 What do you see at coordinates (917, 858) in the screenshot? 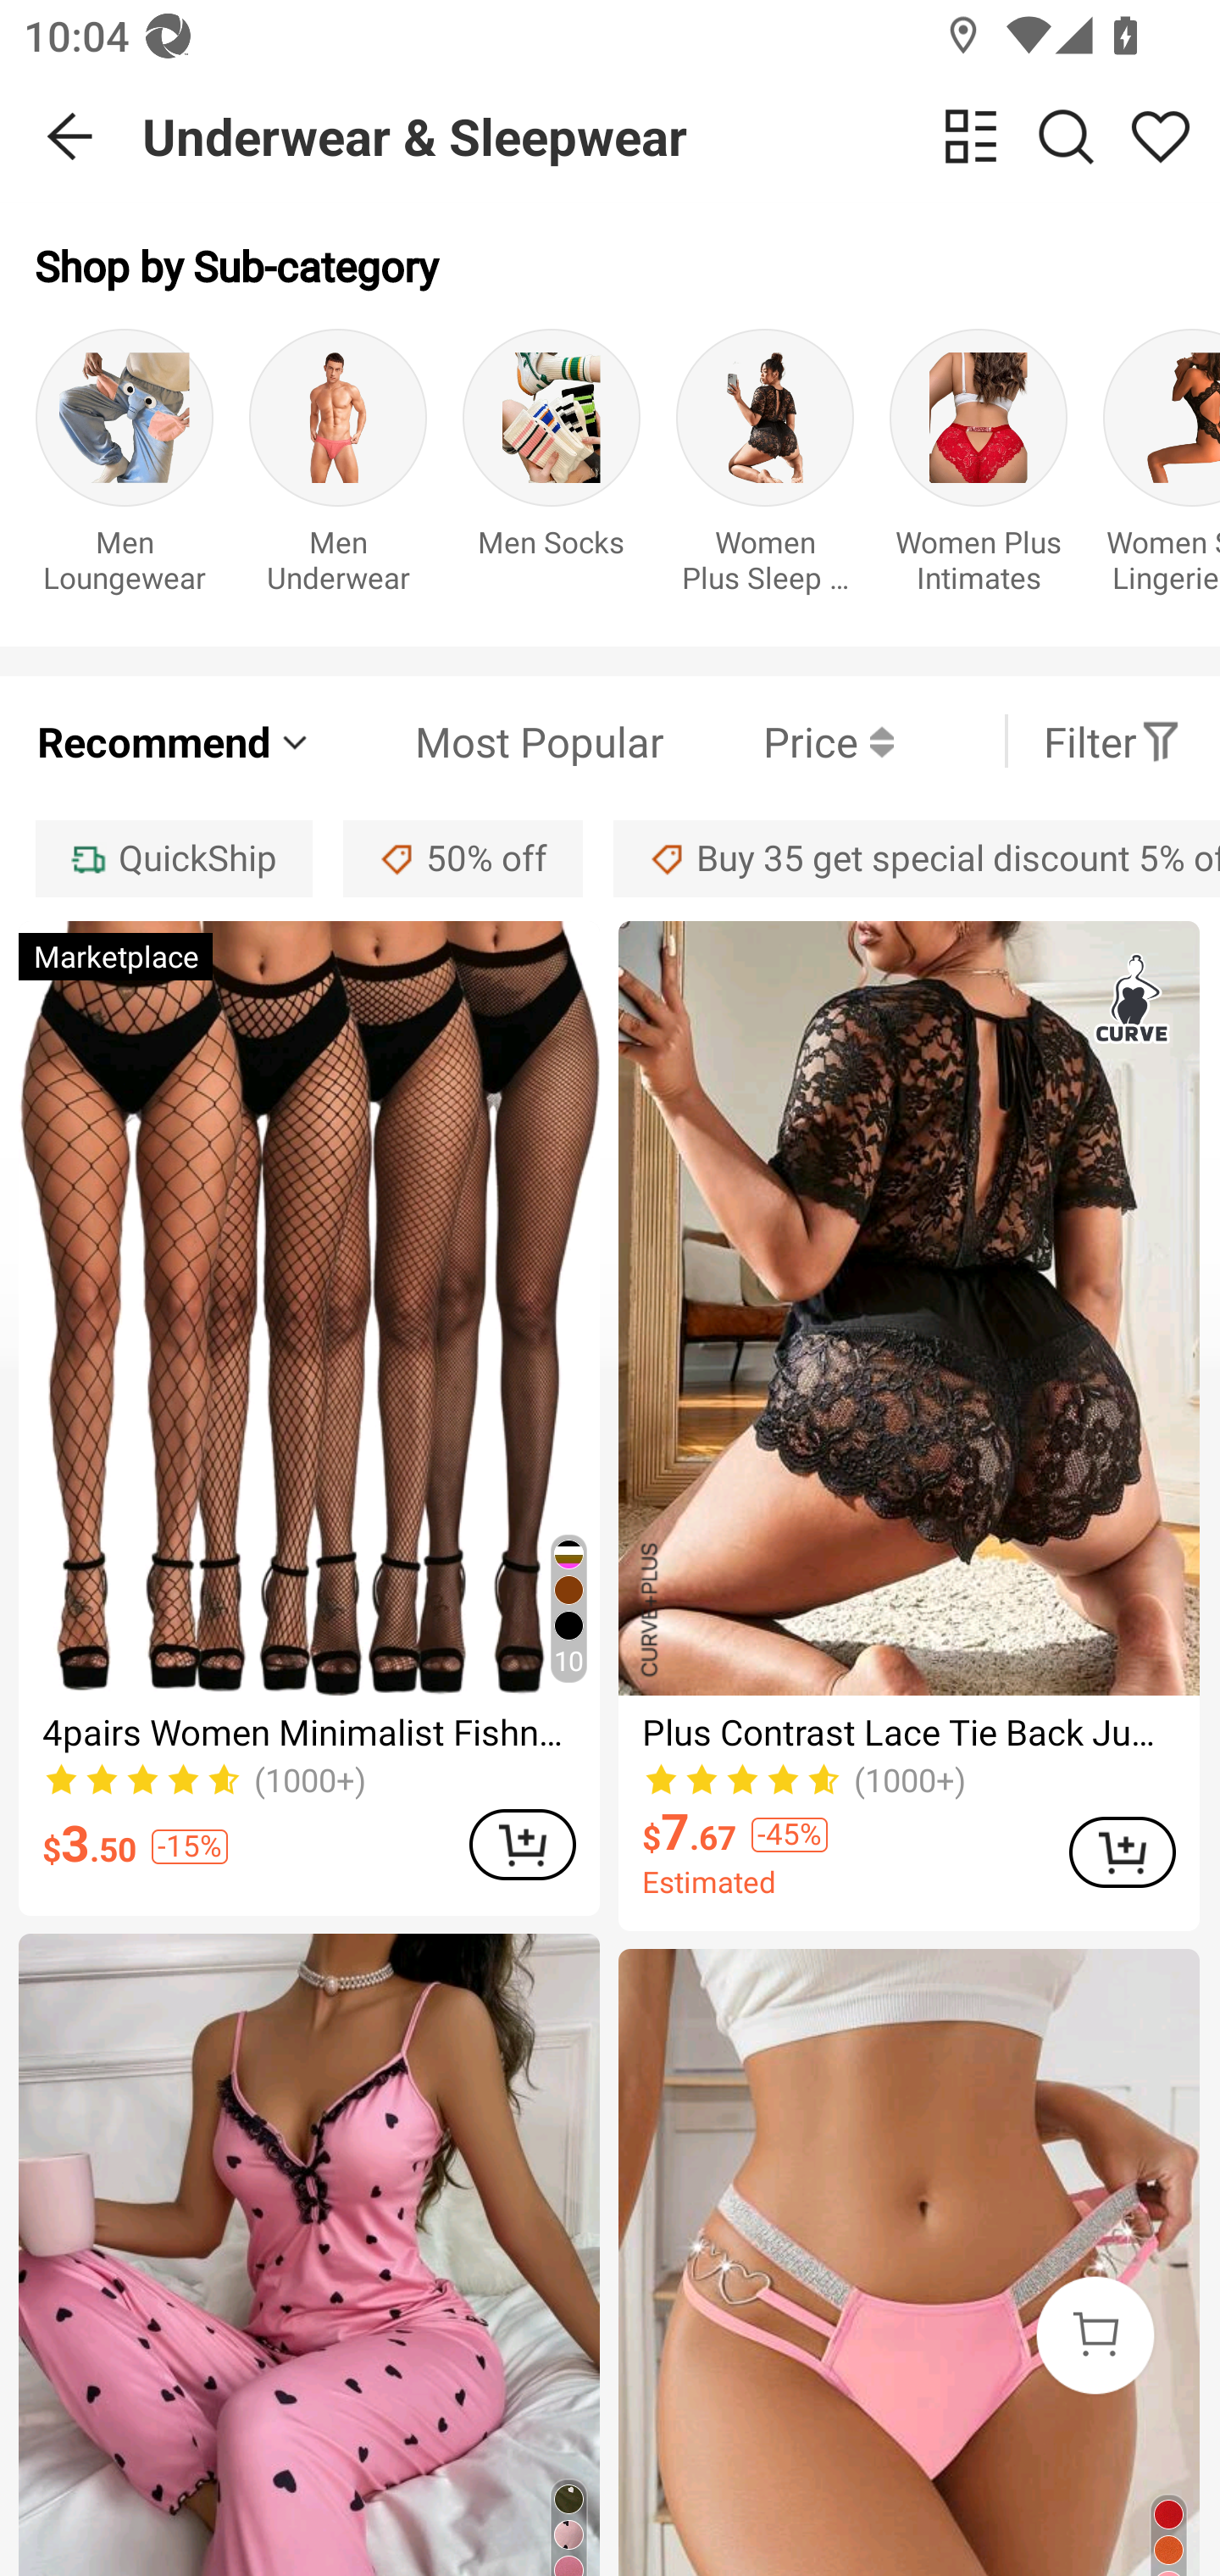
I see `Buy 35 get special discount 5% off` at bounding box center [917, 858].